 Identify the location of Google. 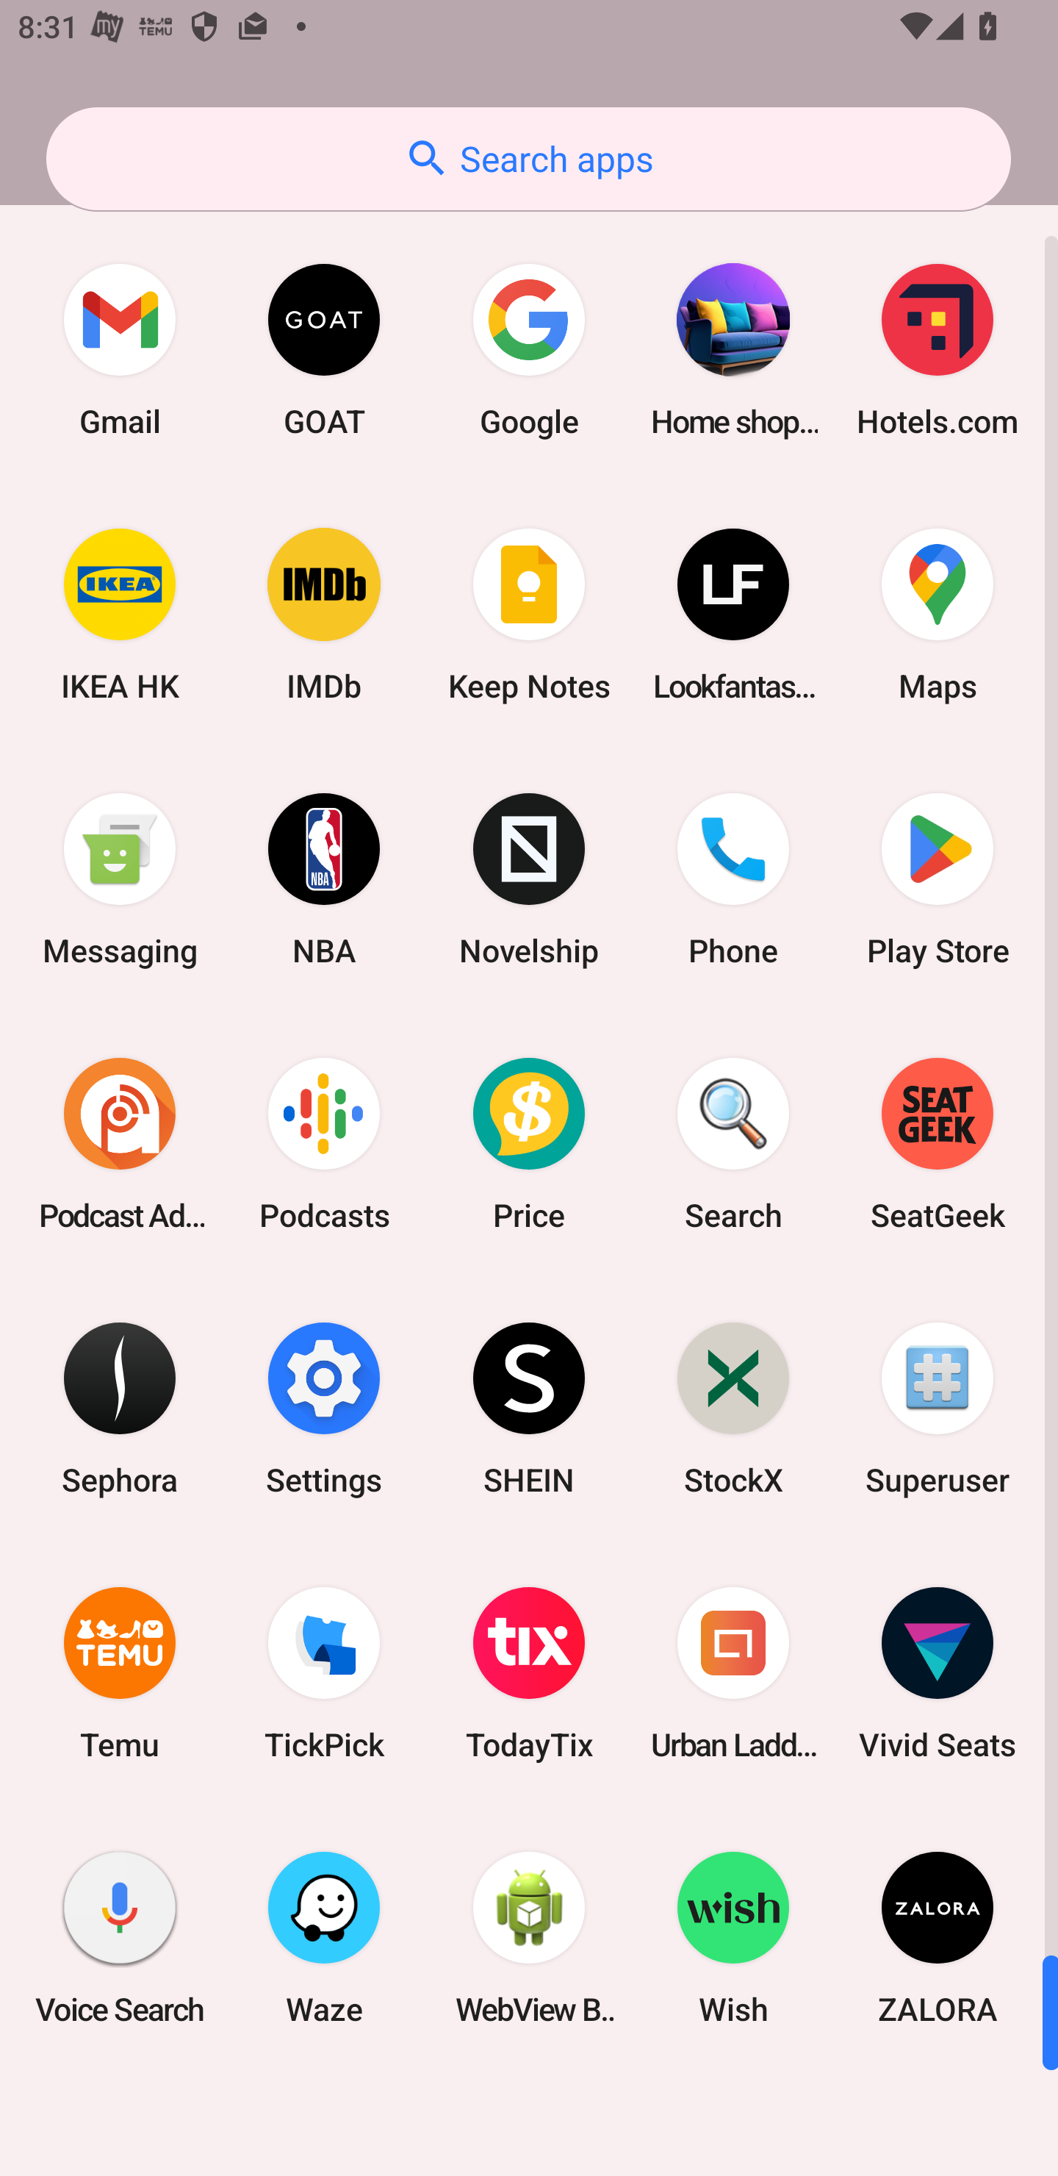
(529, 350).